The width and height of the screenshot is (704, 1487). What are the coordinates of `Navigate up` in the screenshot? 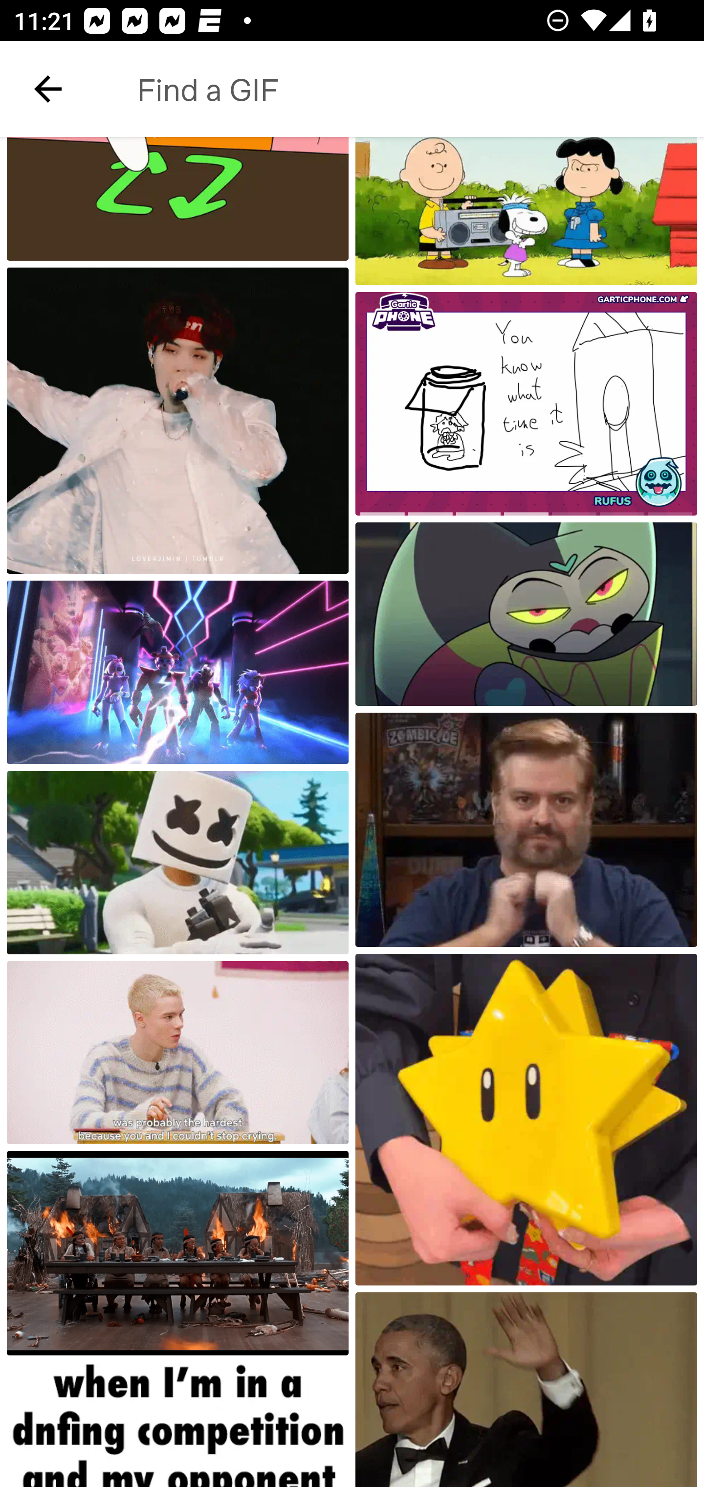 It's located at (48, 89).